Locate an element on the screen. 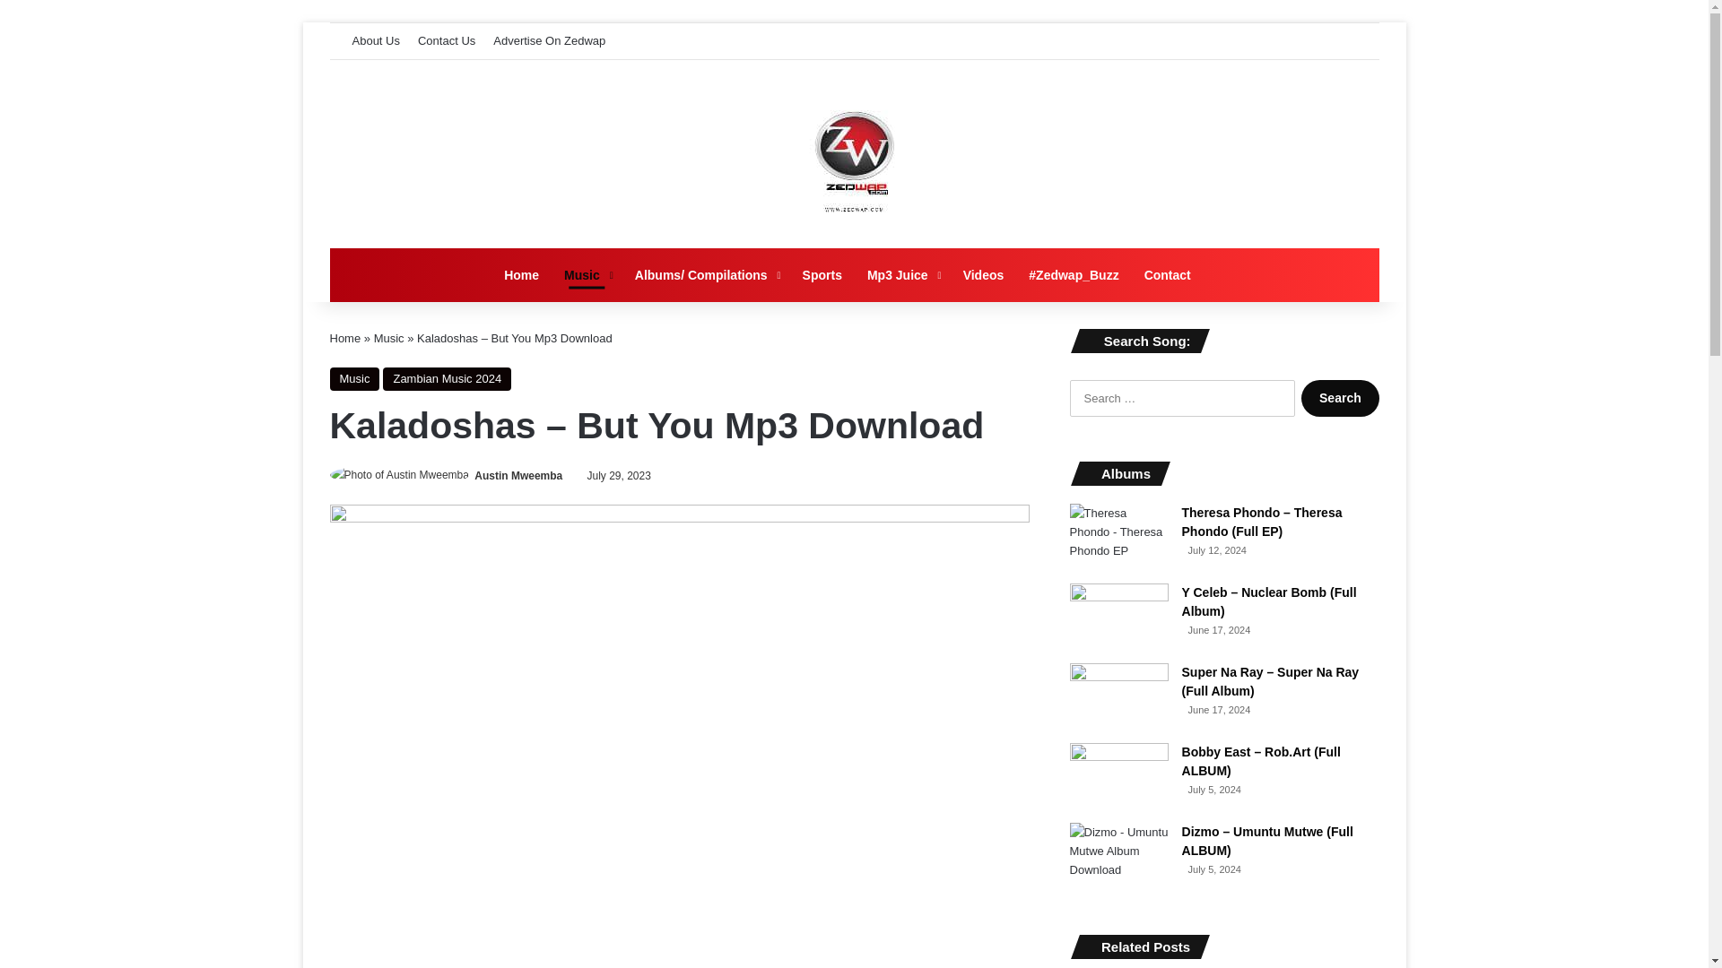  Contact Us is located at coordinates (447, 40).